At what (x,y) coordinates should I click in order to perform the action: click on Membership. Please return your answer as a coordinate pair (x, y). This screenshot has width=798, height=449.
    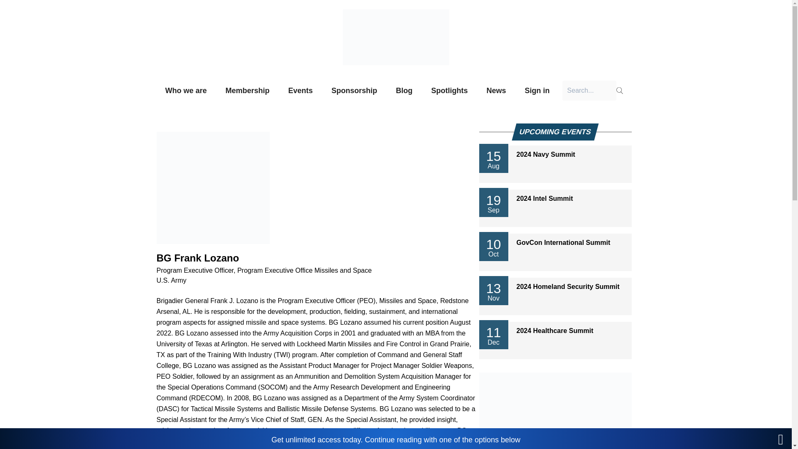
    Looking at the image, I should click on (555, 287).